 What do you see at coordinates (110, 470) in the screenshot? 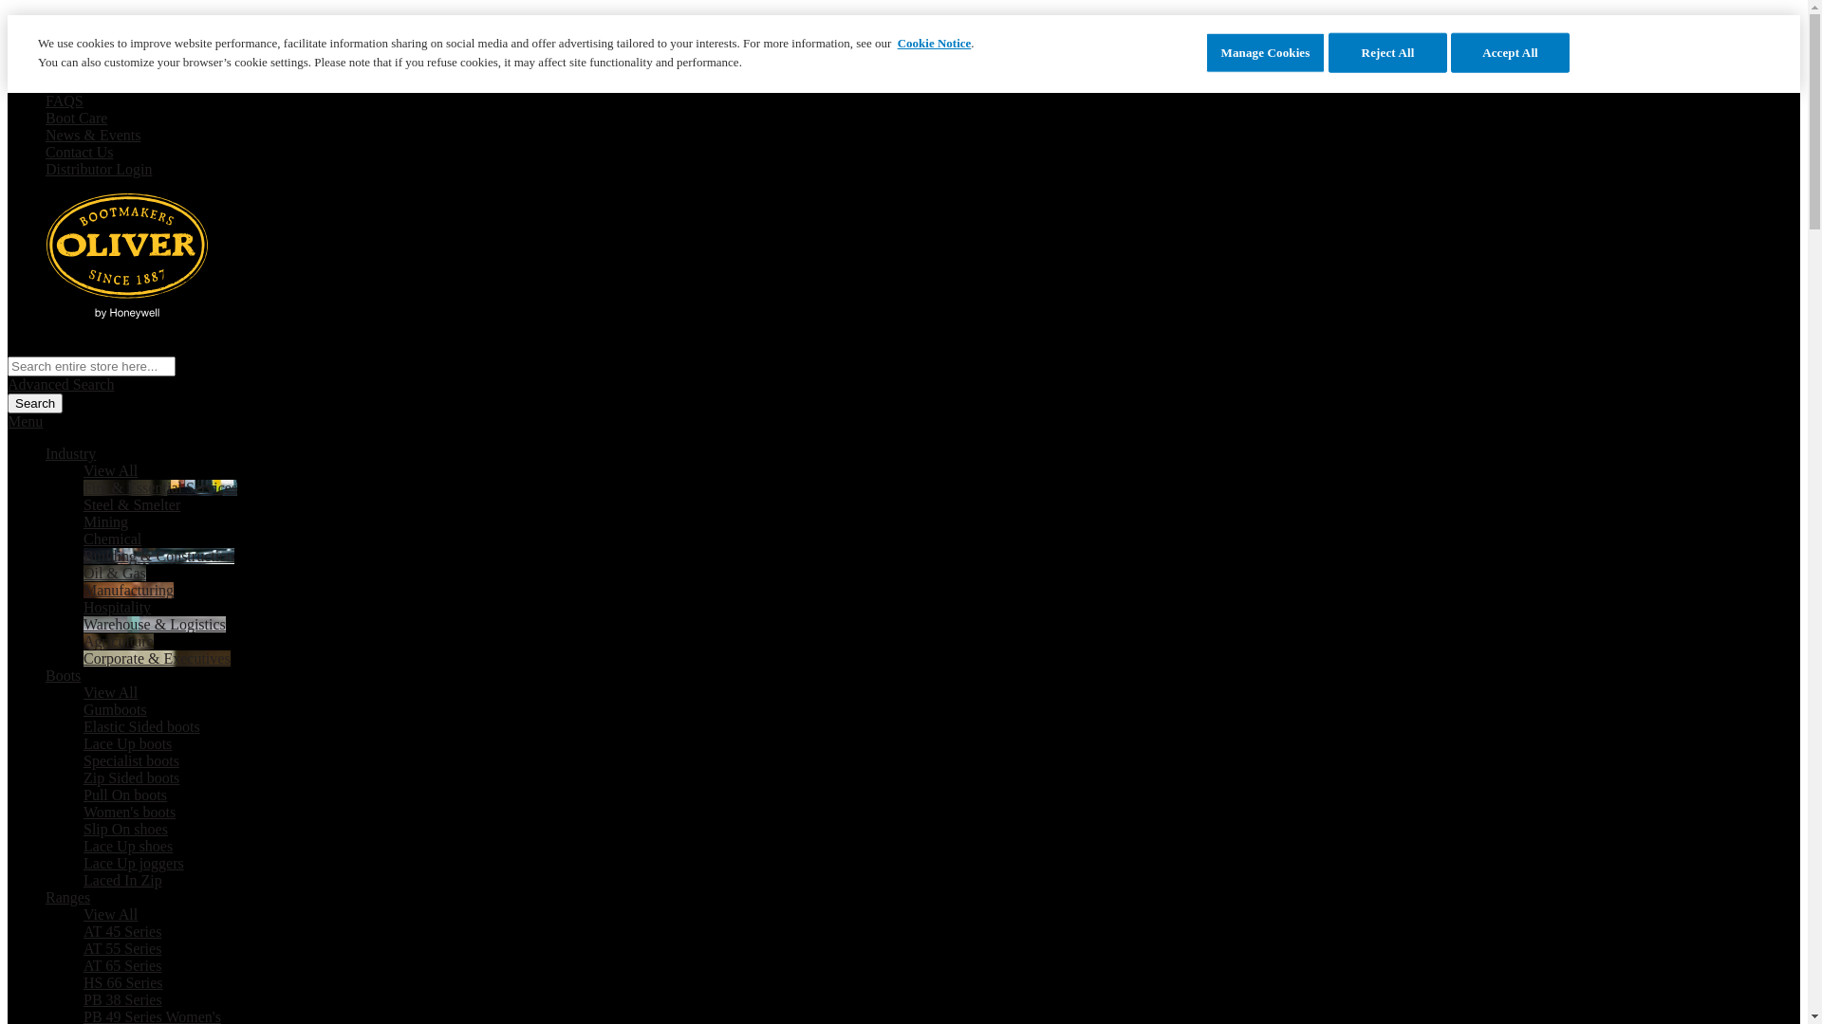
I see `View All` at bounding box center [110, 470].